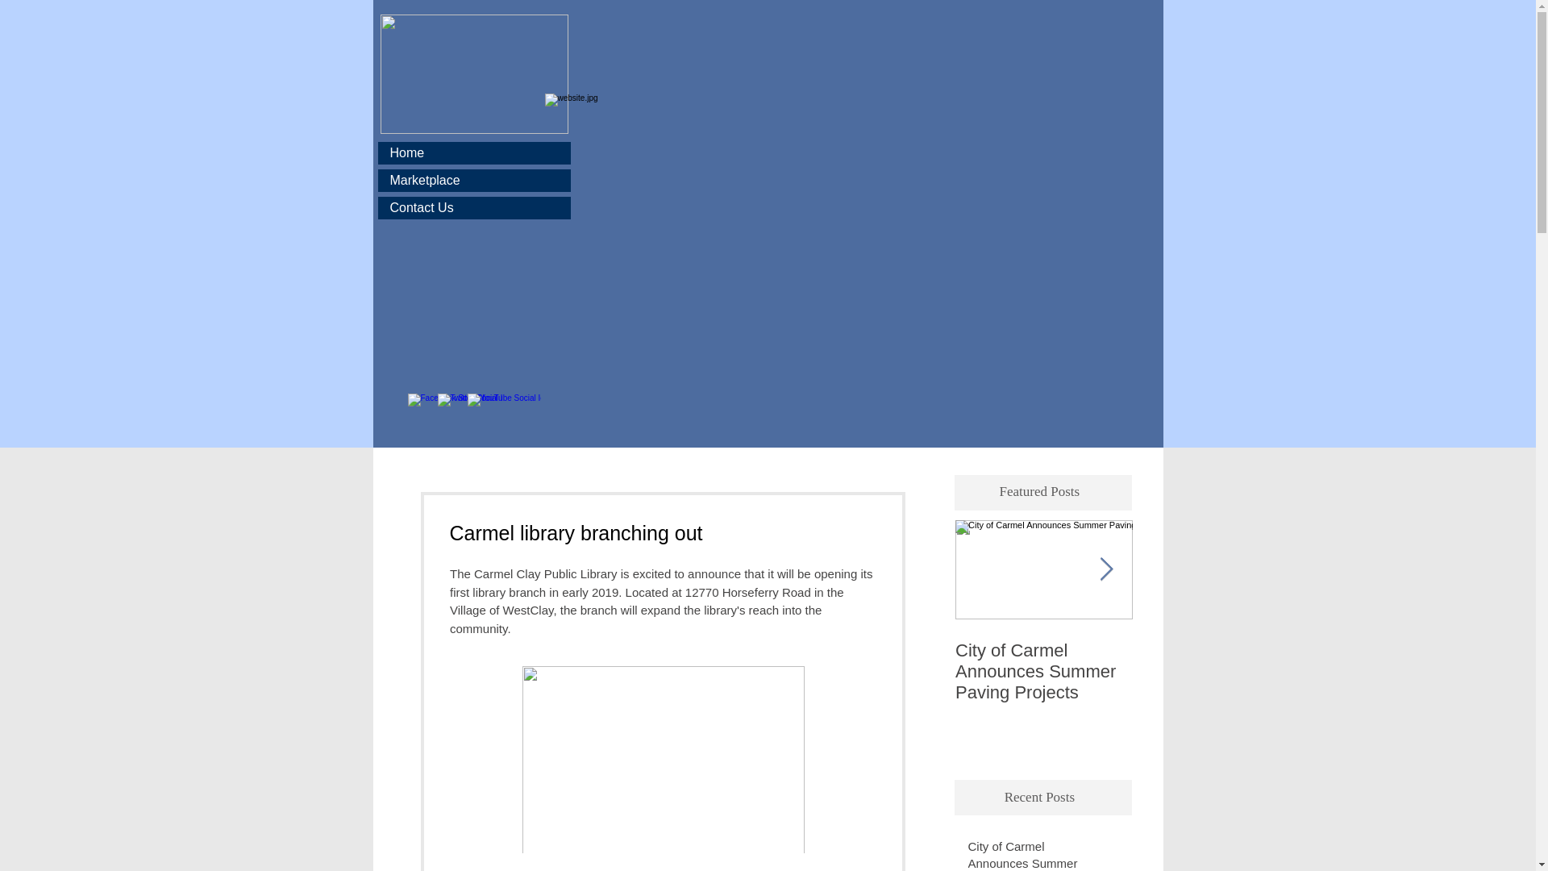 The height and width of the screenshot is (871, 1548). What do you see at coordinates (473, 180) in the screenshot?
I see `Marketplace` at bounding box center [473, 180].